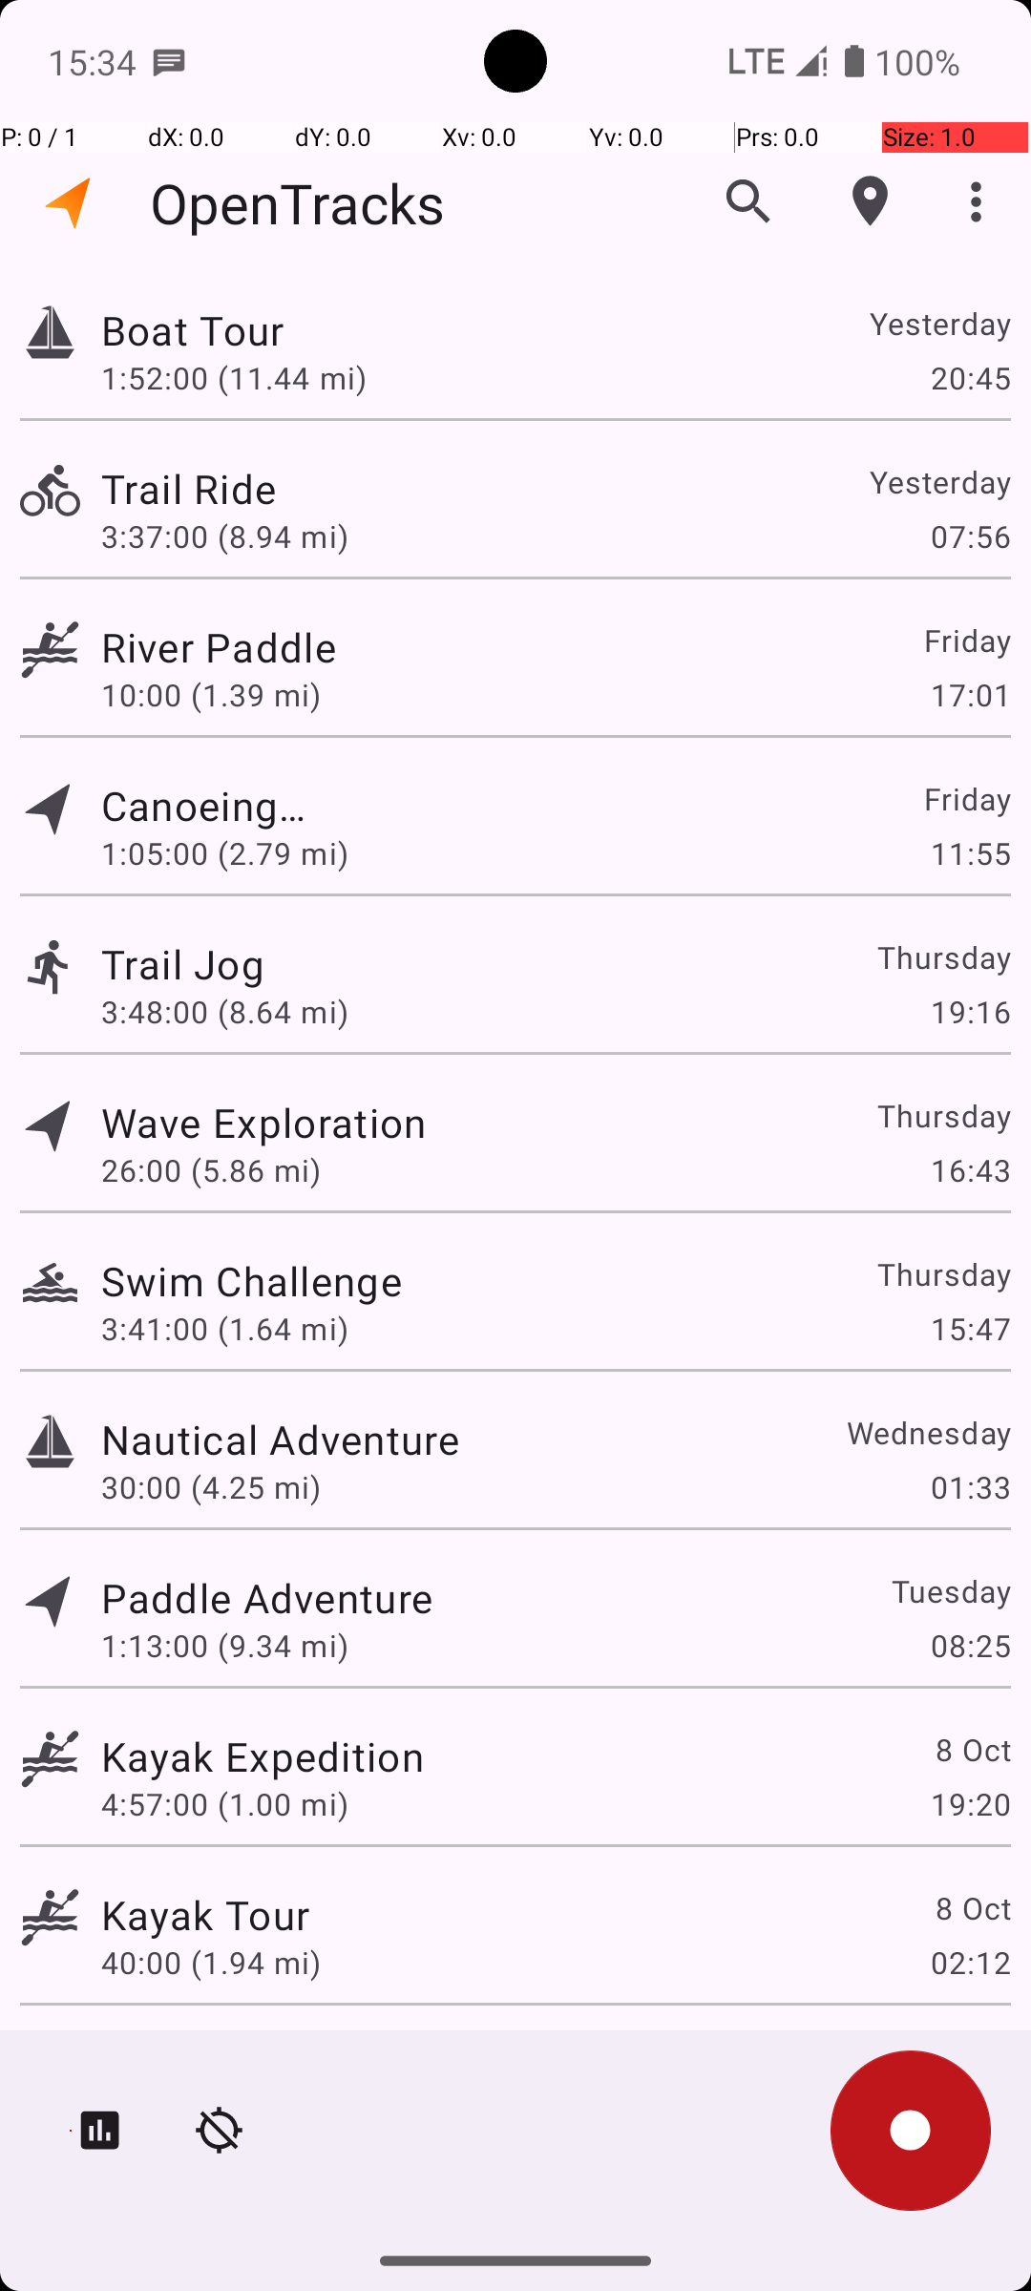 This screenshot has height=2291, width=1031. I want to click on 10:00 (1.39 mi), so click(225, 695).